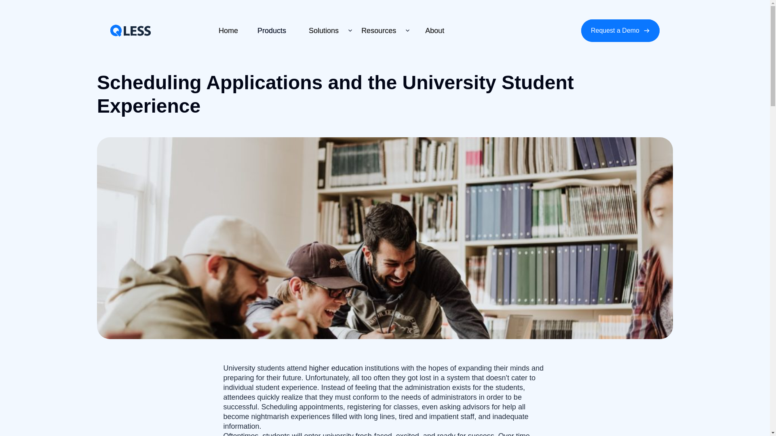 The image size is (776, 436). I want to click on Home, so click(228, 30).